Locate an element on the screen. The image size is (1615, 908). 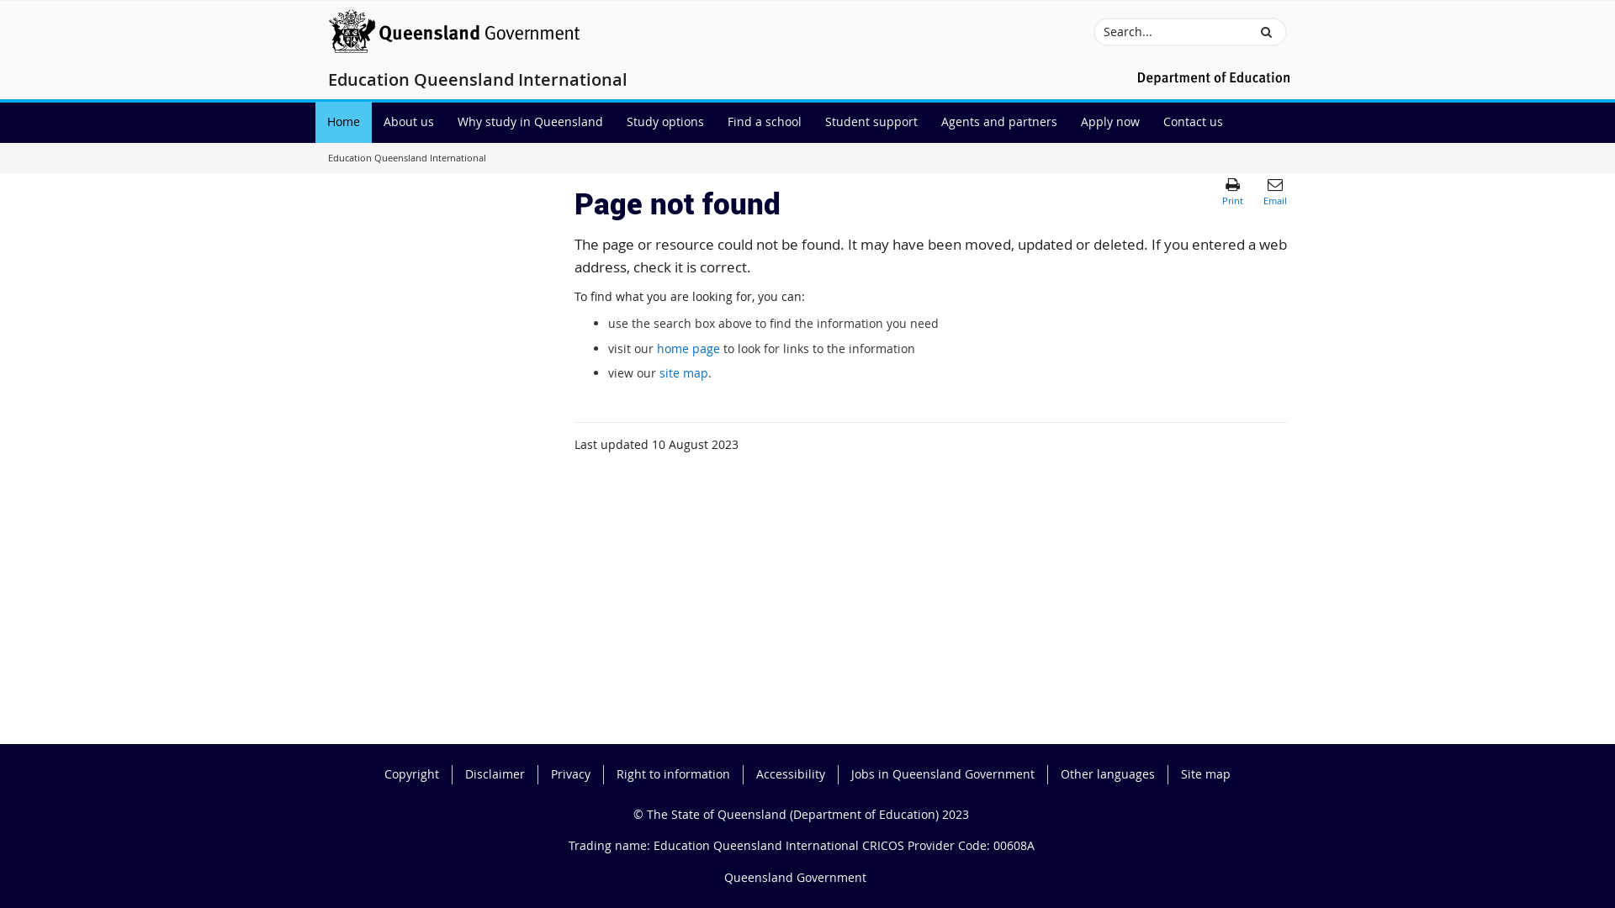
Study options is located at coordinates (665, 123).